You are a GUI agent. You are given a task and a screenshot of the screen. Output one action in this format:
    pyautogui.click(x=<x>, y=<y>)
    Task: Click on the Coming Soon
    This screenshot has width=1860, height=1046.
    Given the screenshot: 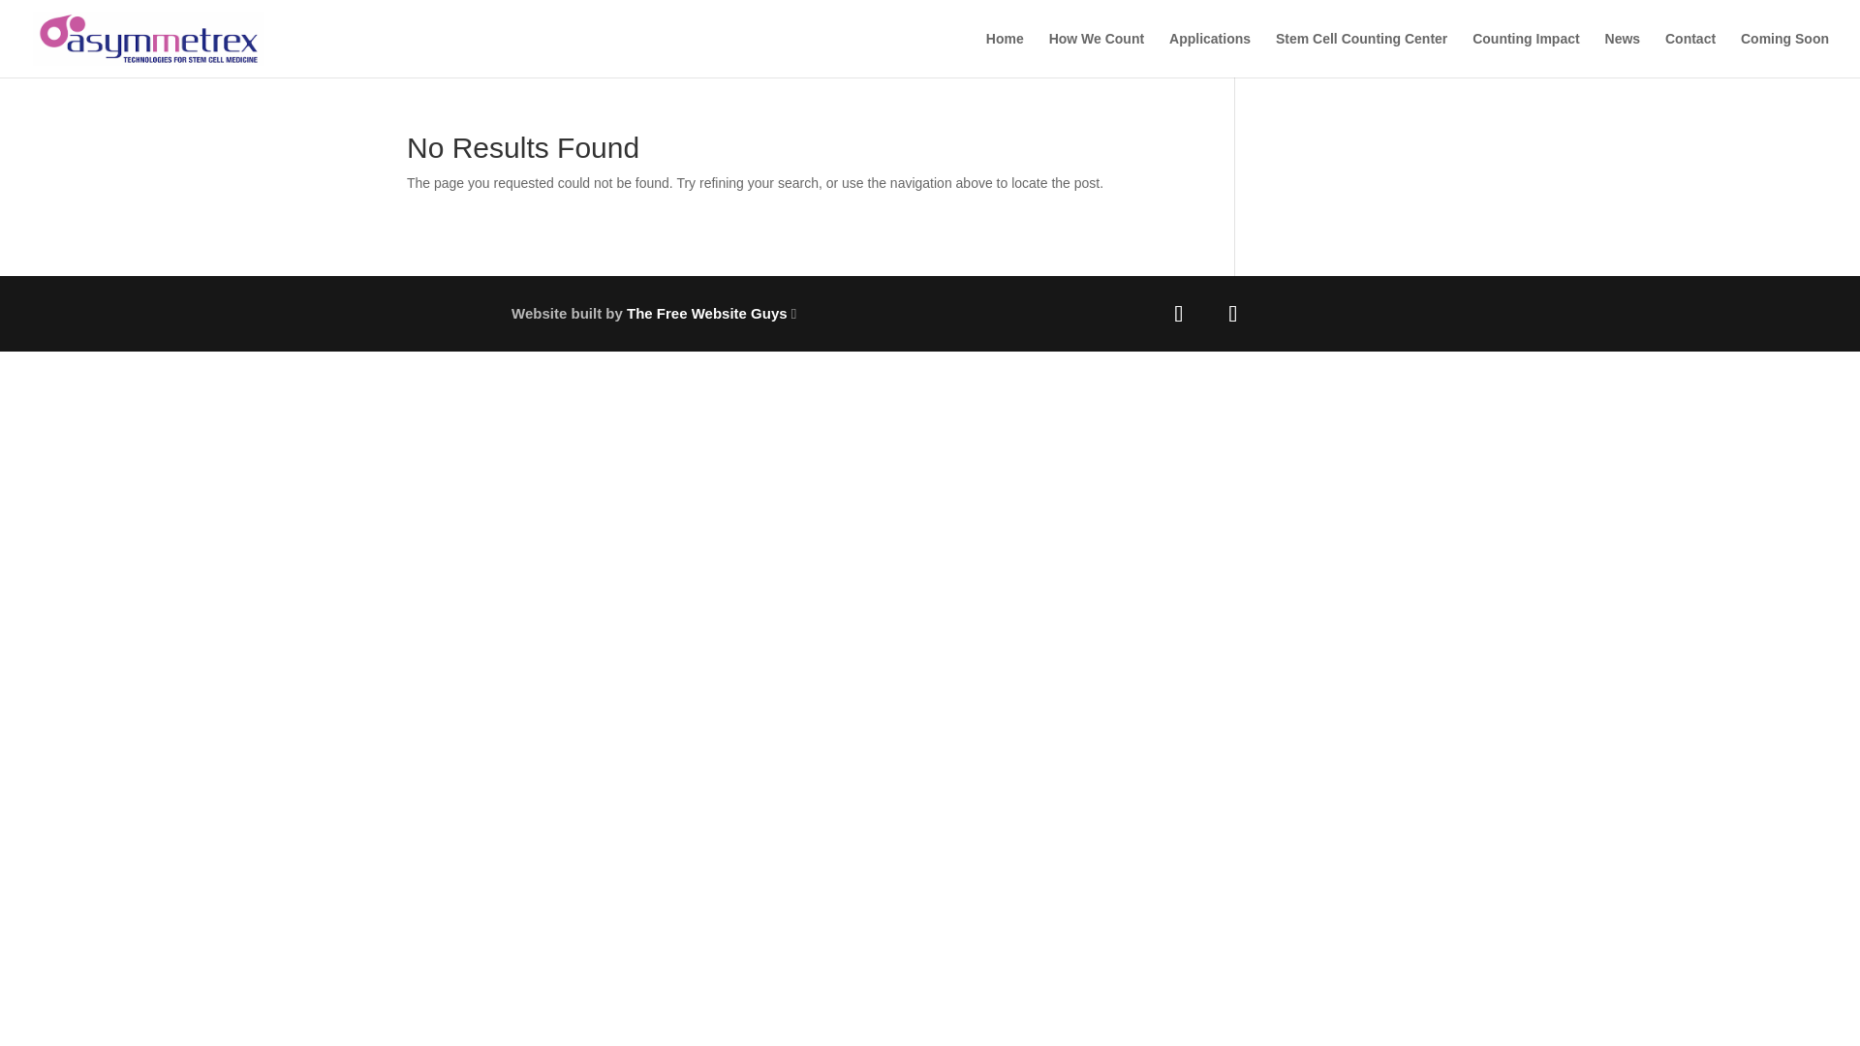 What is the action you would take?
    pyautogui.click(x=1784, y=54)
    